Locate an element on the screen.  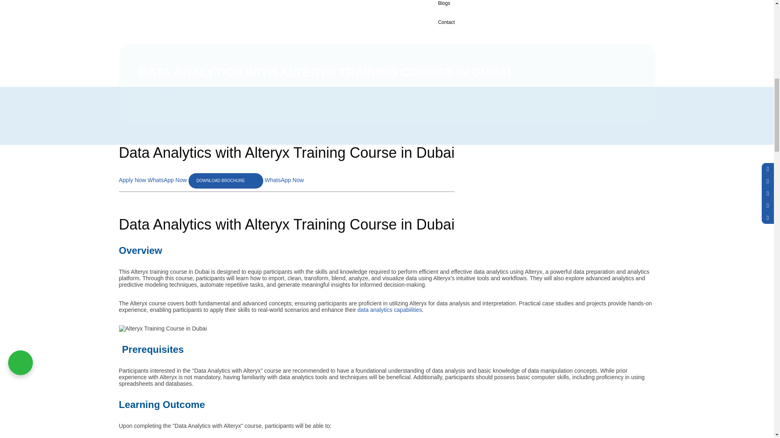
DOWNLOAD BROCHURE is located at coordinates (226, 181).